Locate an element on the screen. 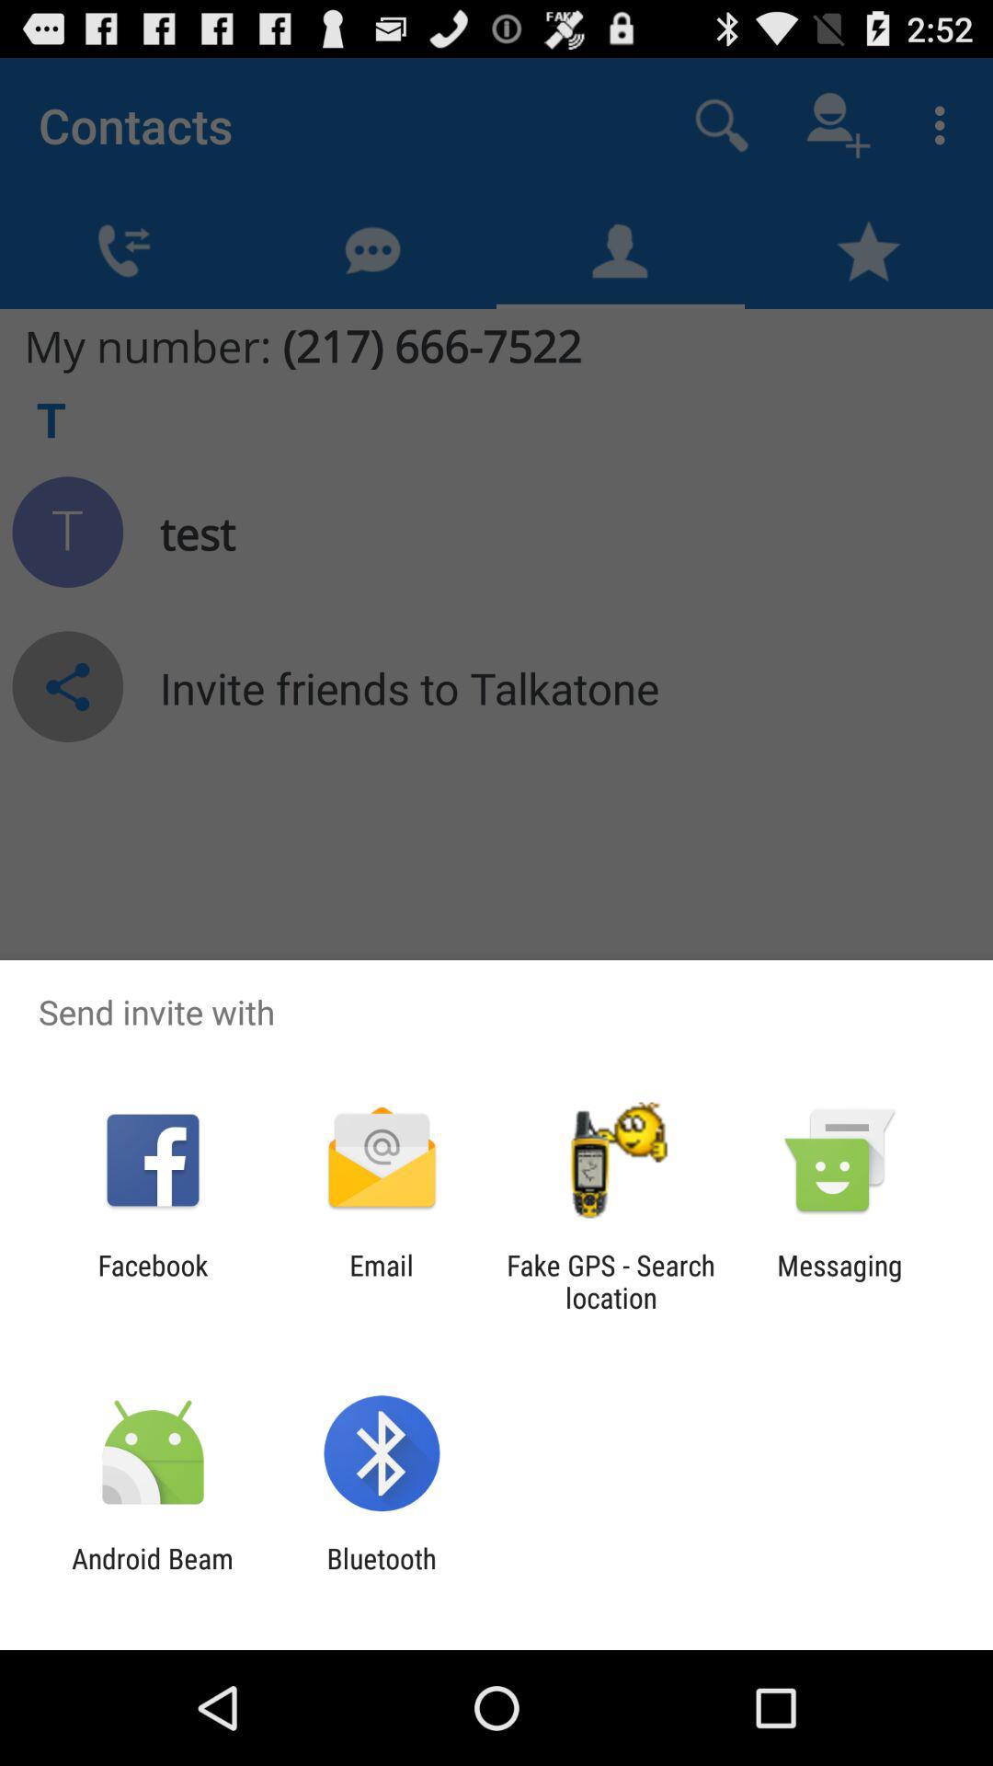  tap app to the left of bluetooth is located at coordinates (153, 1575).